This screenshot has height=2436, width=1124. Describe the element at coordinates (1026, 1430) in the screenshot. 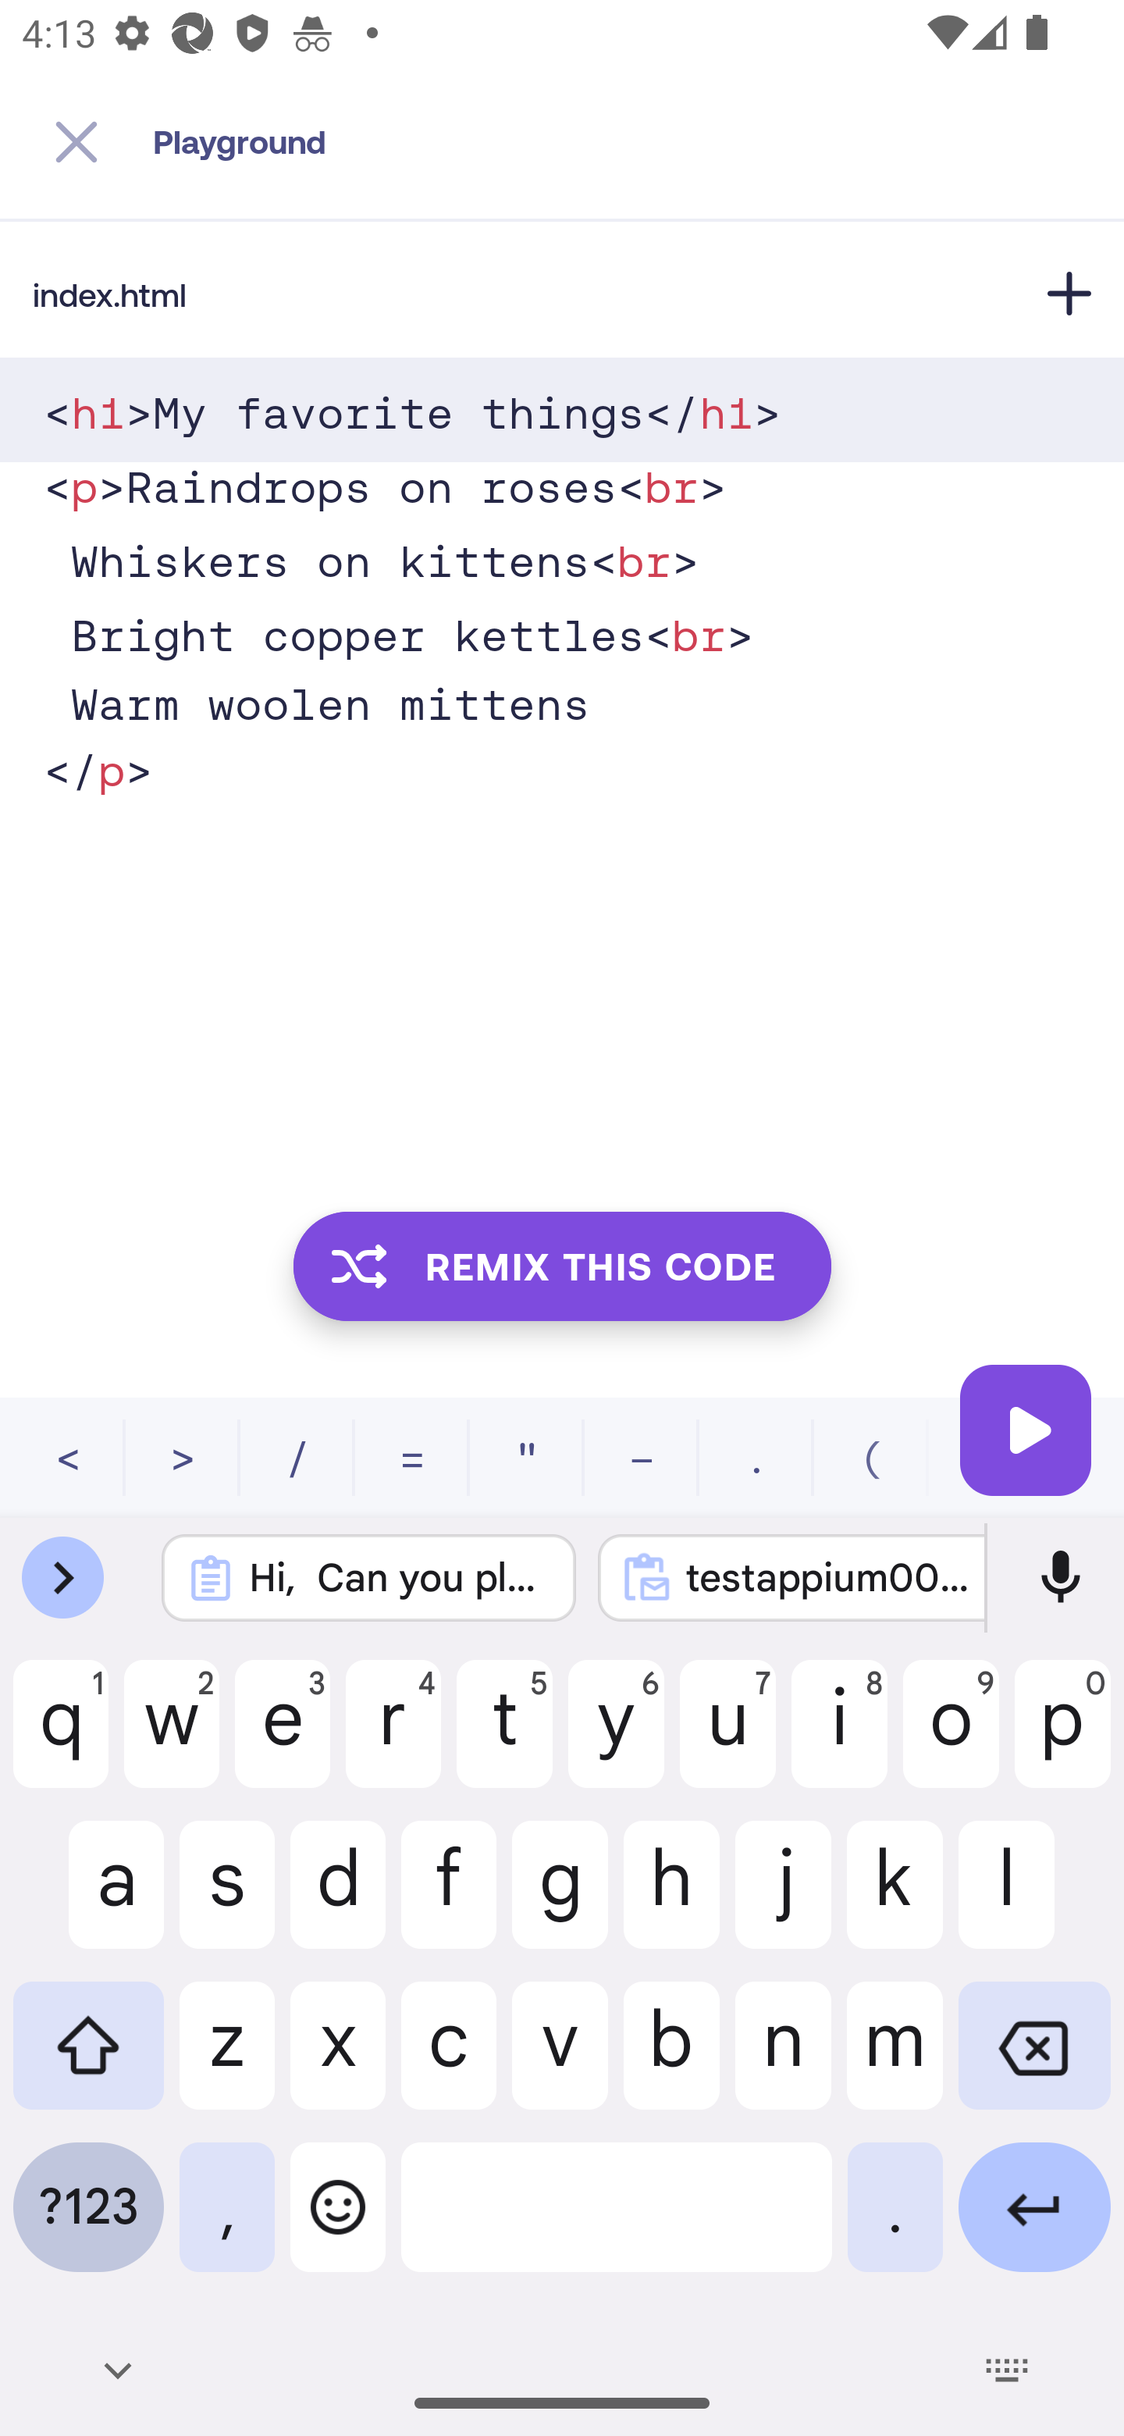

I see `Run` at that location.